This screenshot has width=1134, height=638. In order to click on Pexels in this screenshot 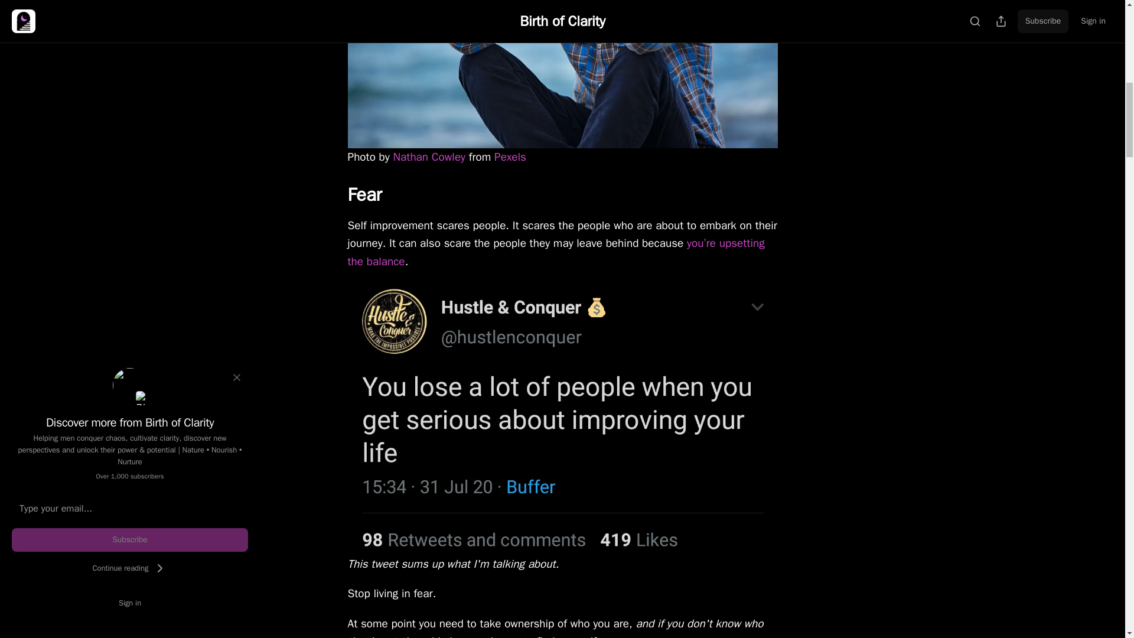, I will do `click(510, 157)`.